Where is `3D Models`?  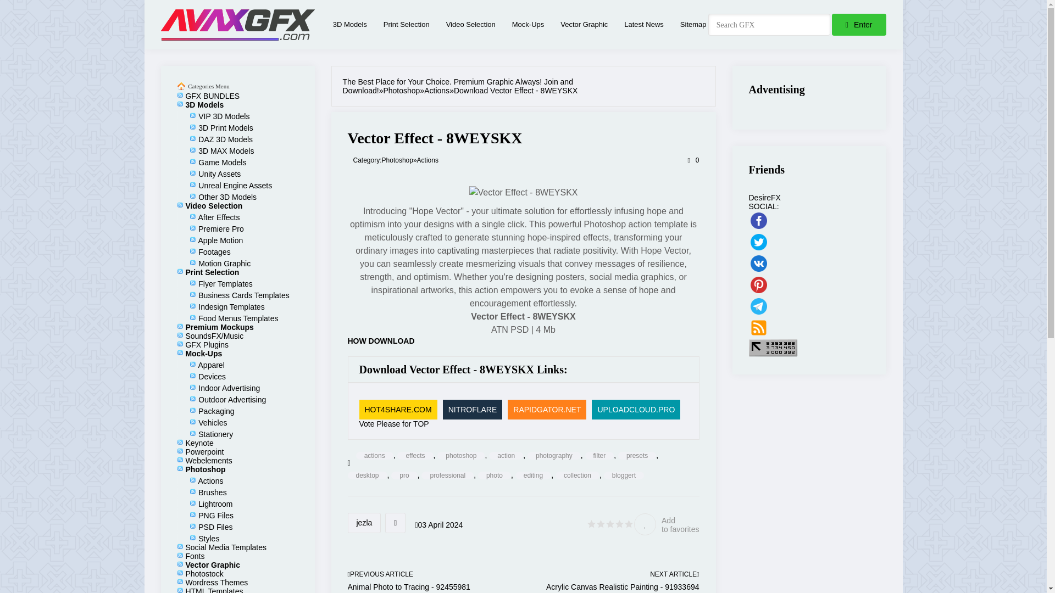
3D Models is located at coordinates (350, 24).